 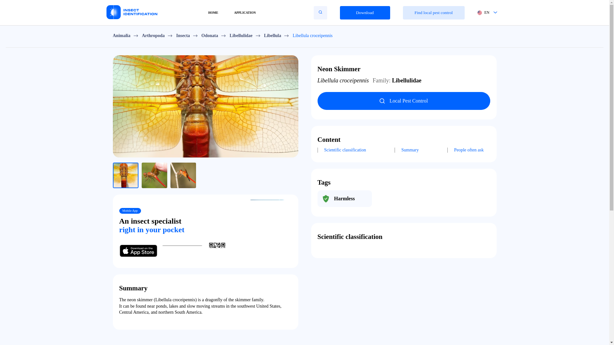 What do you see at coordinates (290, 184) in the screenshot?
I see `ES` at bounding box center [290, 184].